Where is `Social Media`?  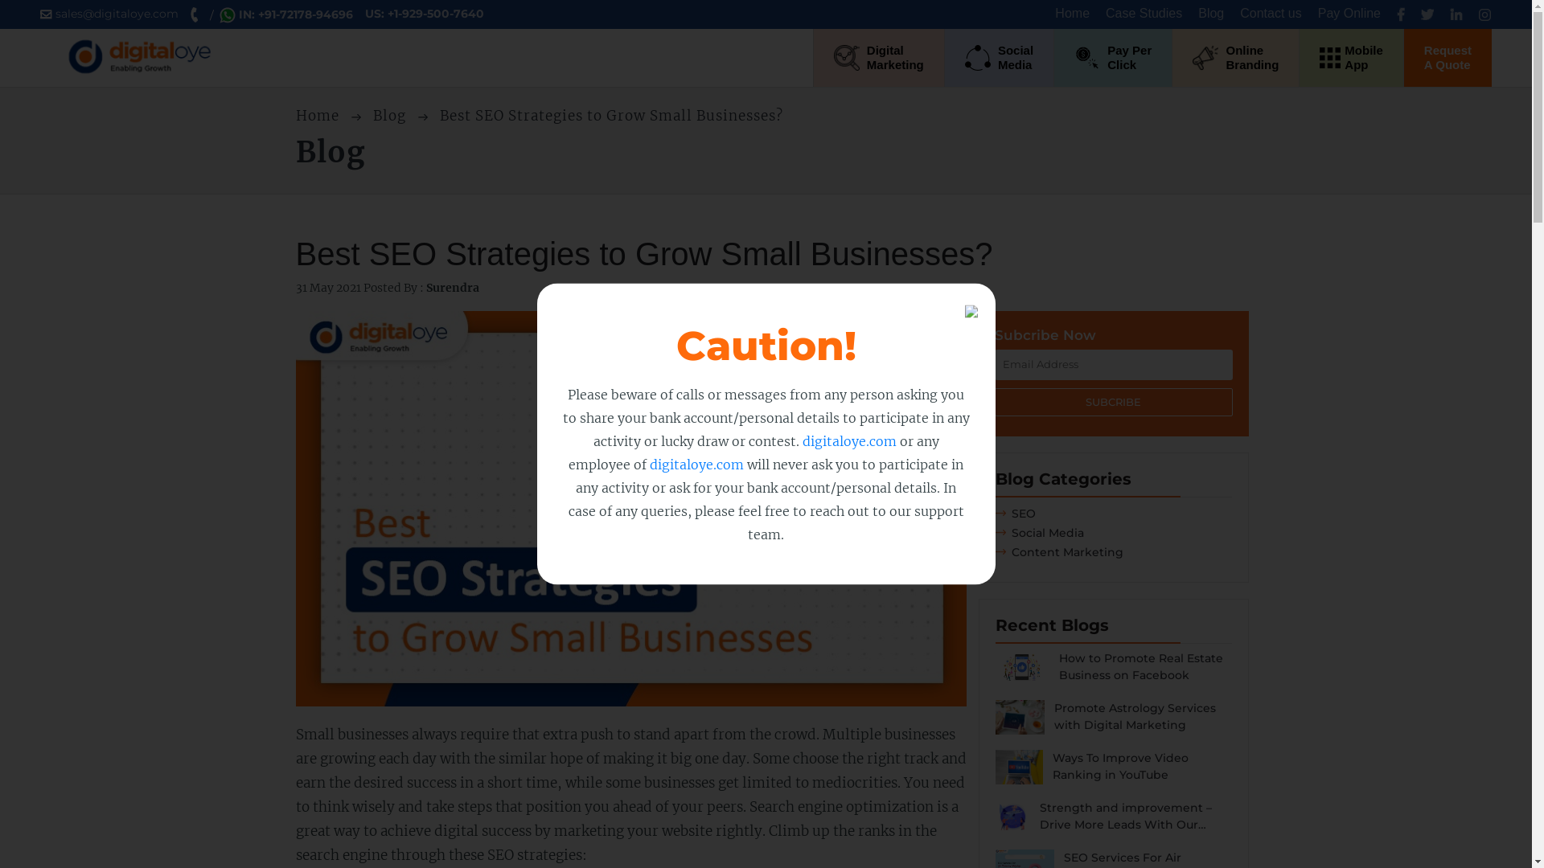
Social Media is located at coordinates (1040, 533).